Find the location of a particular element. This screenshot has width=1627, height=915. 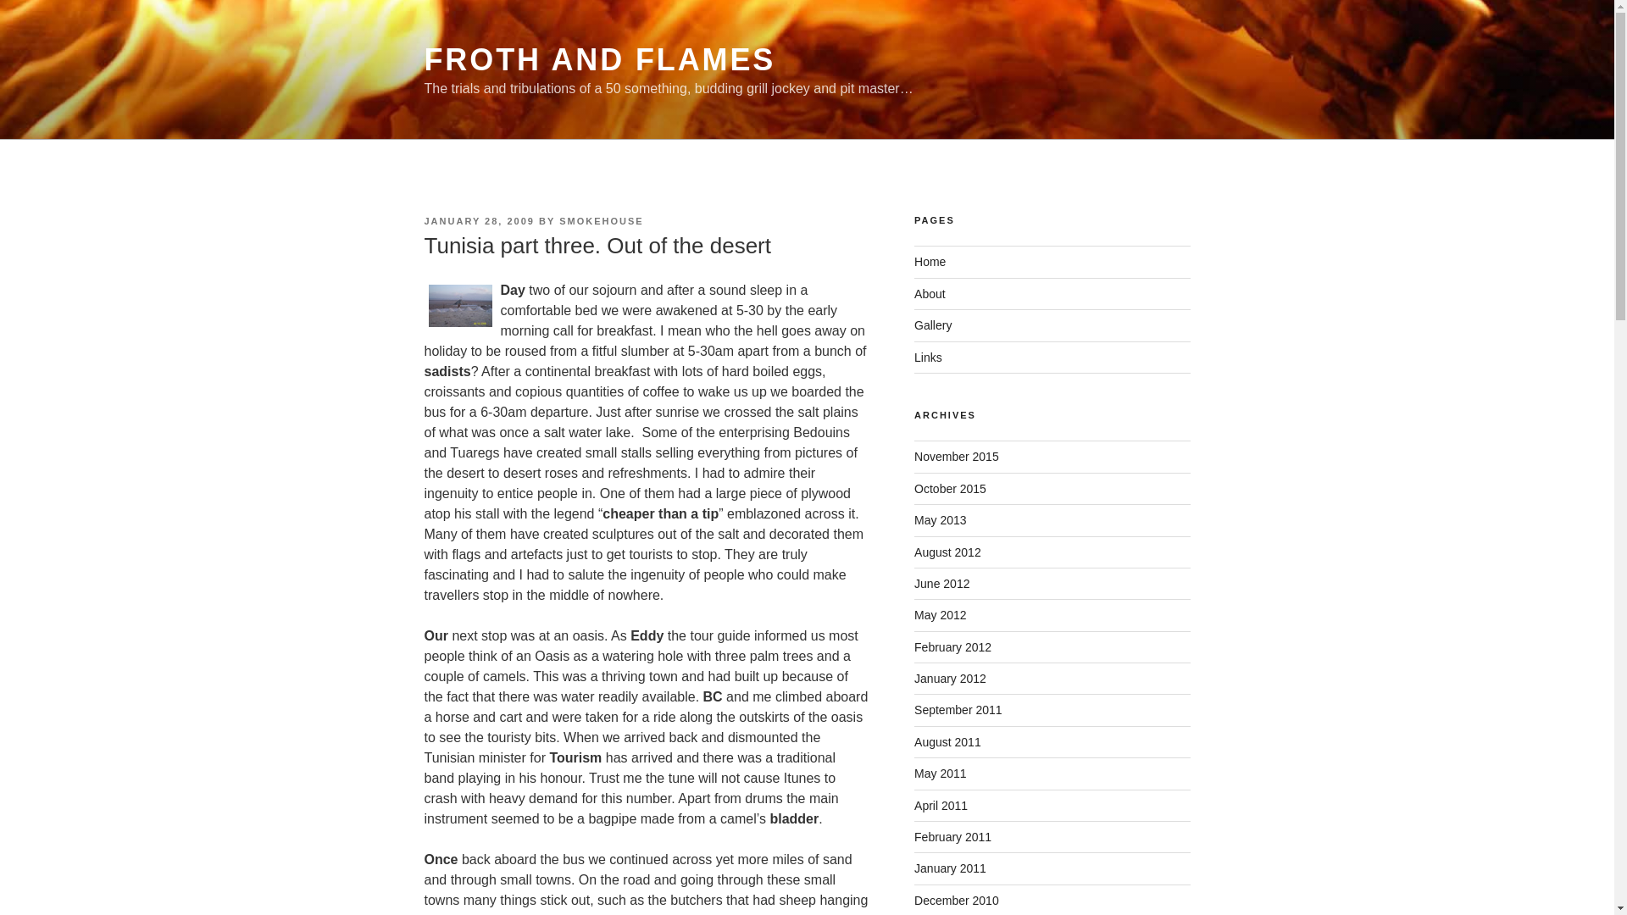

April 2011 is located at coordinates (941, 805).